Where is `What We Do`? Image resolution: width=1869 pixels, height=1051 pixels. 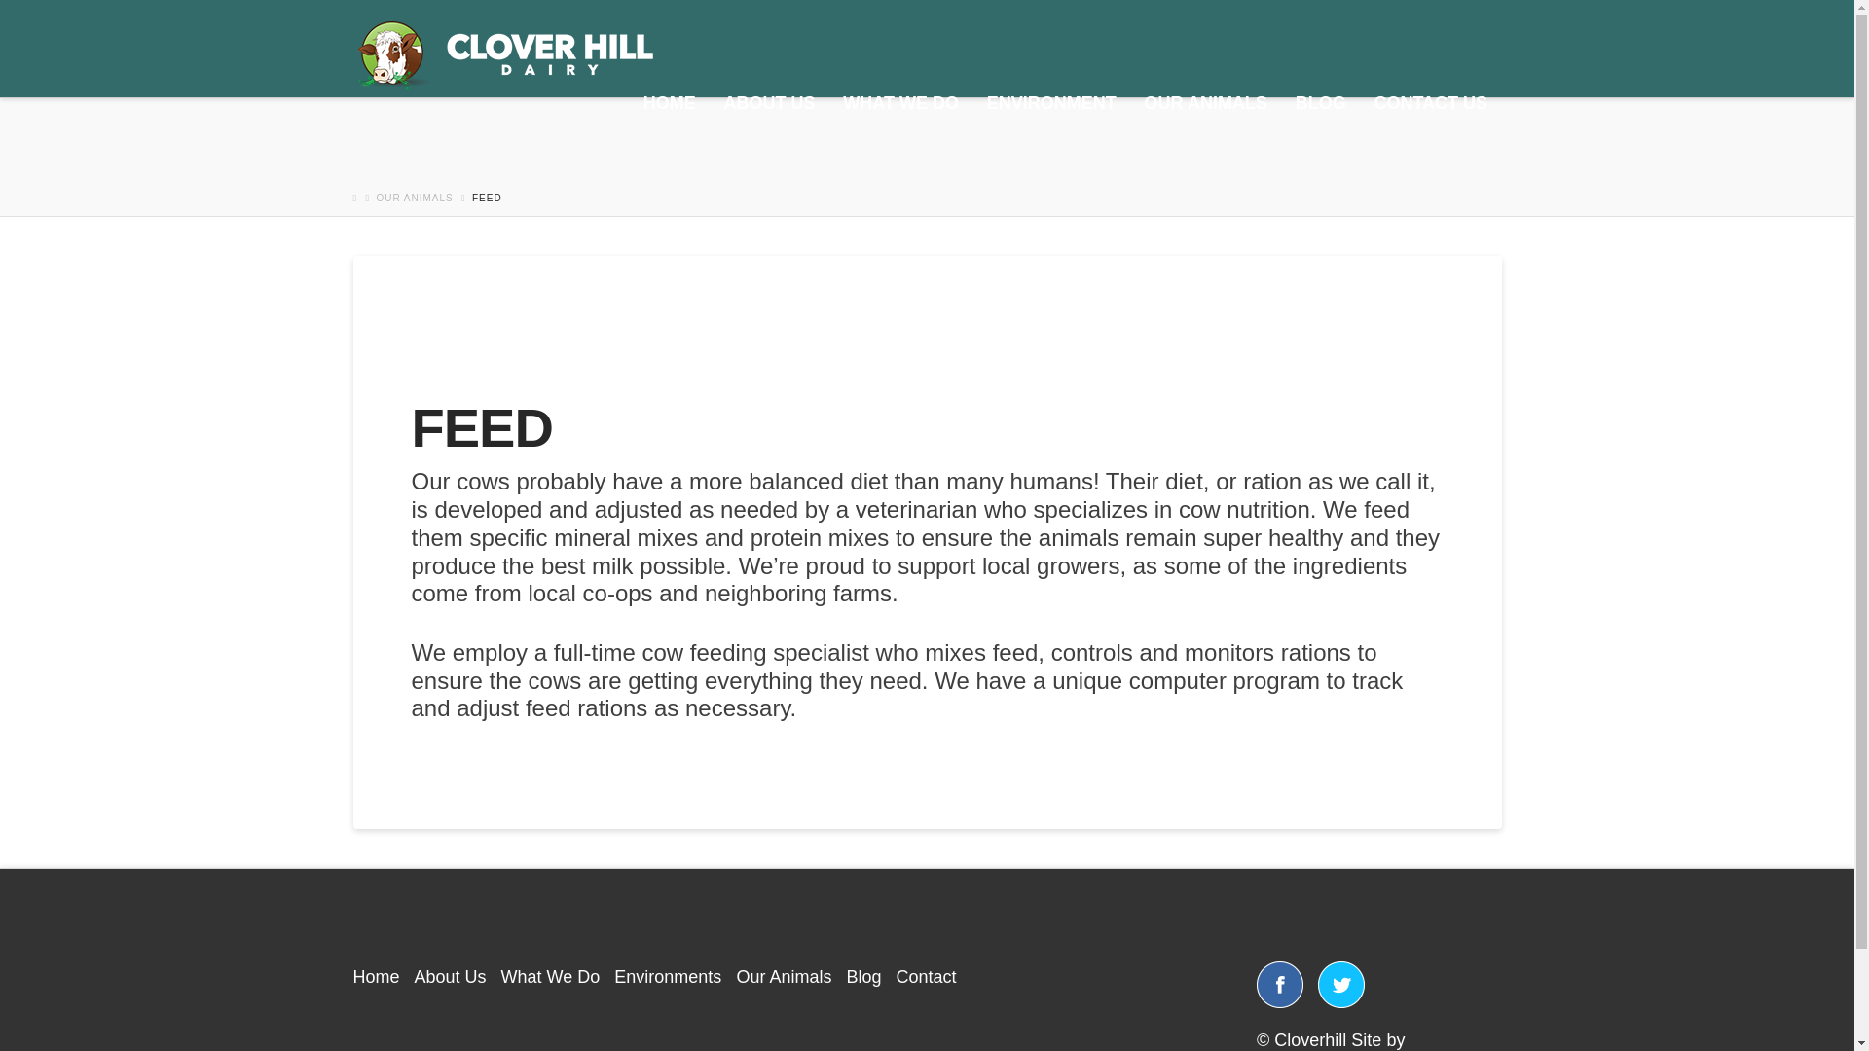
What We Do is located at coordinates (550, 977).